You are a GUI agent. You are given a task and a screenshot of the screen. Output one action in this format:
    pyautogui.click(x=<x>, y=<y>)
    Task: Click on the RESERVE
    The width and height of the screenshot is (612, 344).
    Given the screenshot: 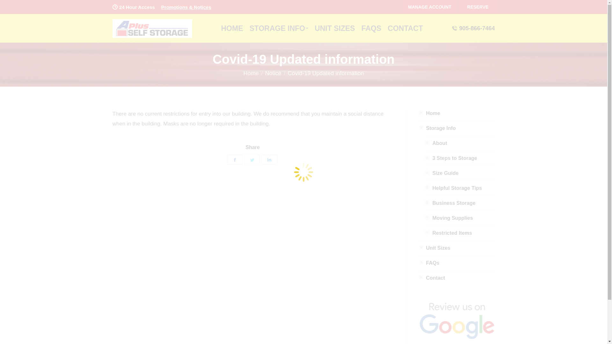 What is the action you would take?
    pyautogui.click(x=478, y=7)
    